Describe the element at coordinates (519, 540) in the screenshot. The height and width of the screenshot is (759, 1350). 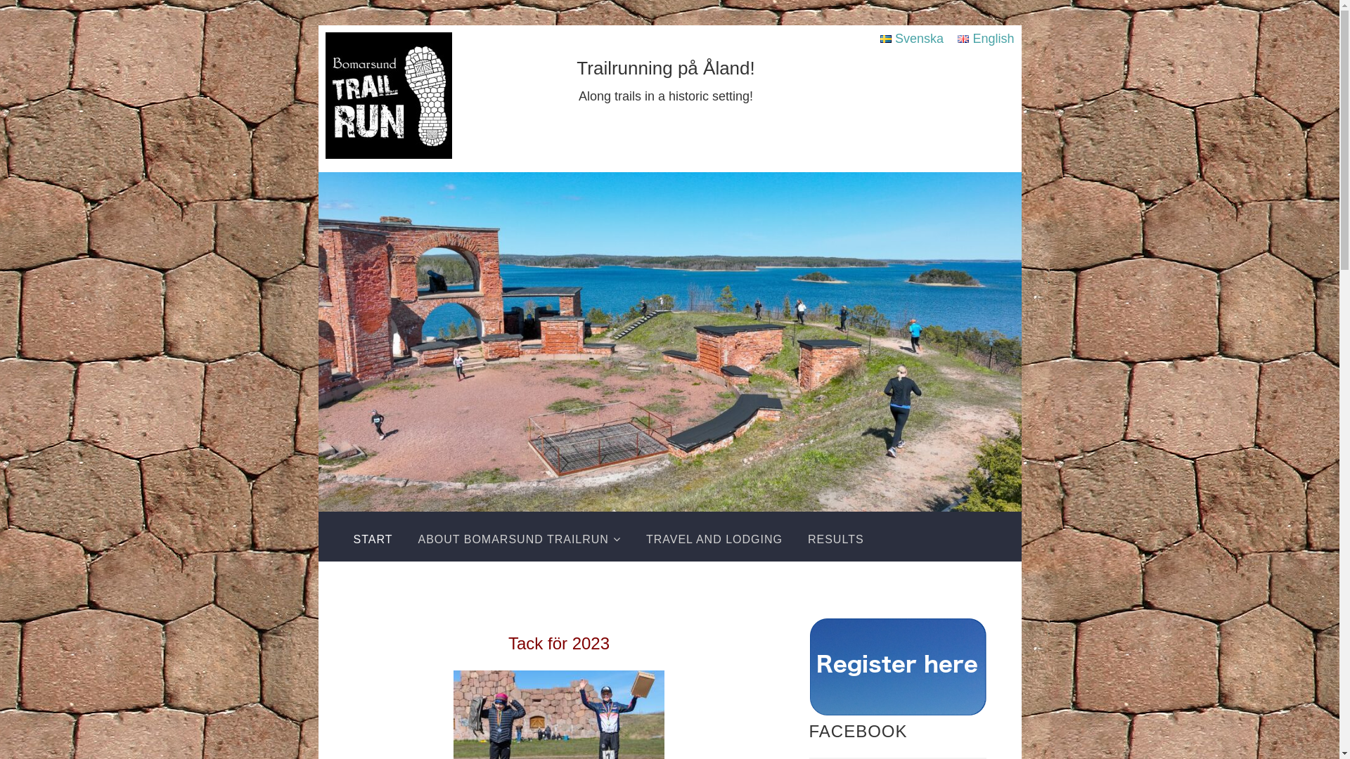
I see `ABOUT BOMARSUND TRAILRUN` at that location.